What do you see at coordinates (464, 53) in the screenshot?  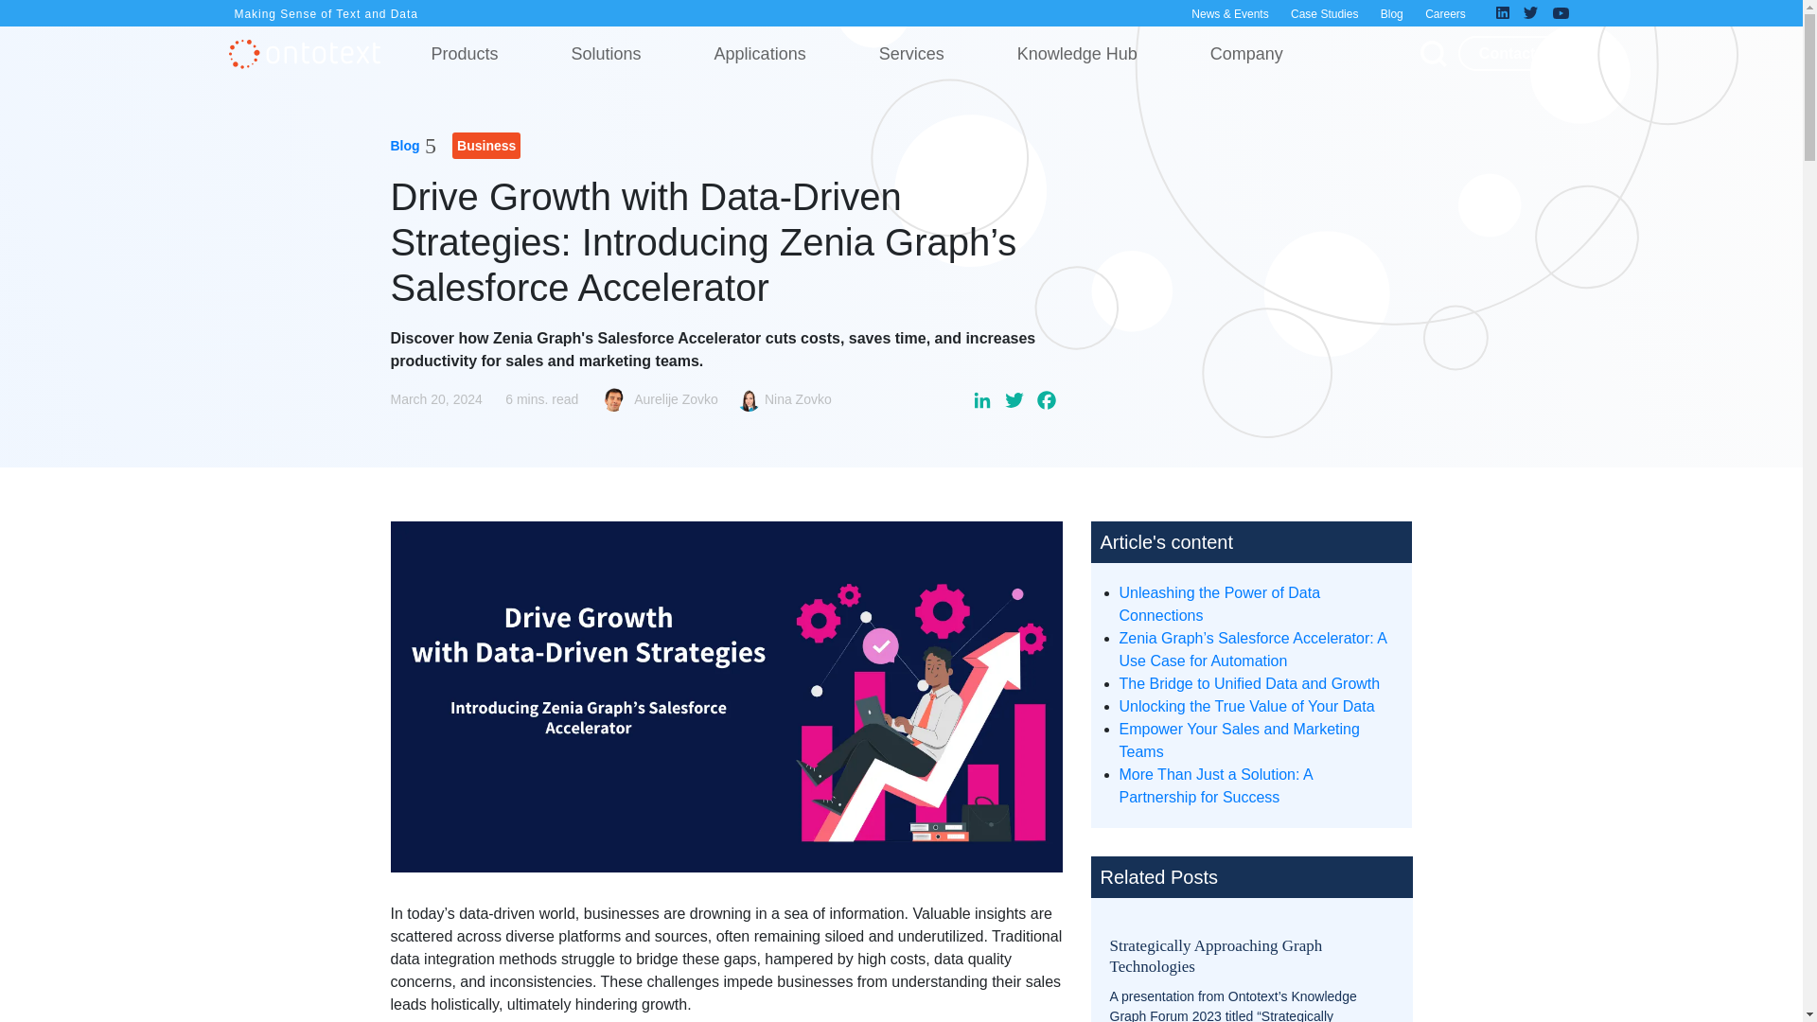 I see `Products` at bounding box center [464, 53].